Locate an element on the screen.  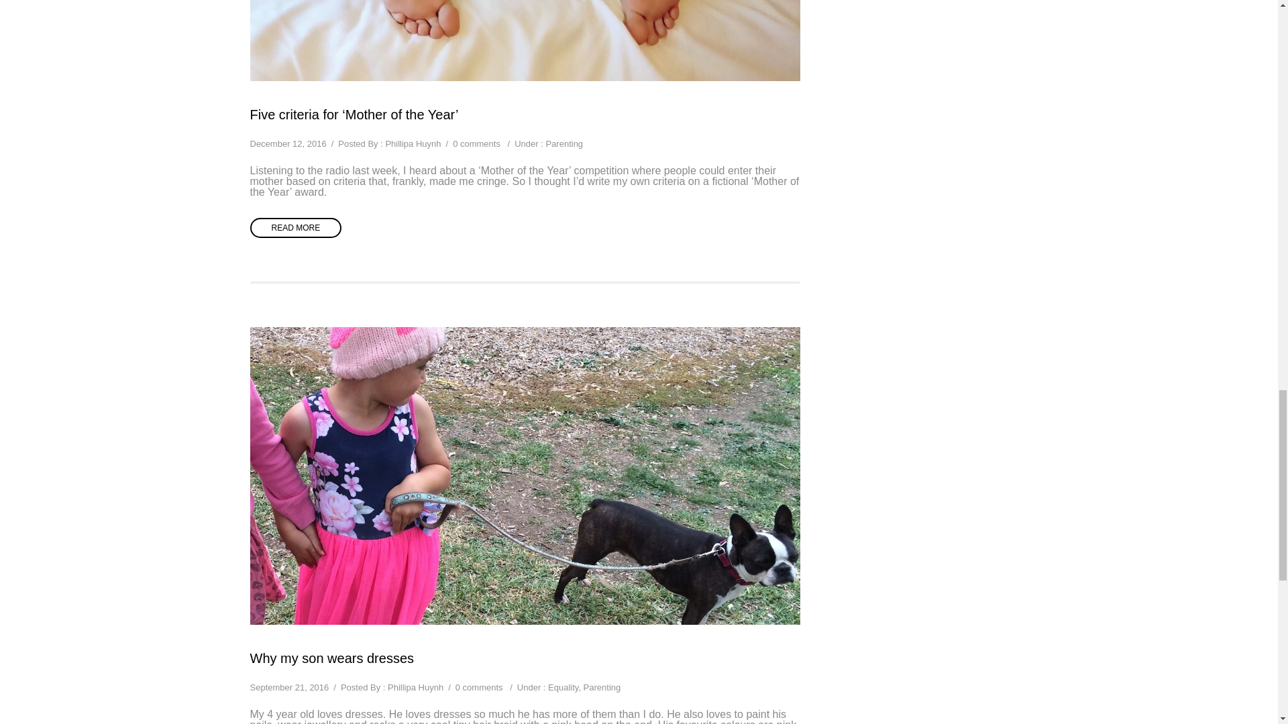
0 comments is located at coordinates (479, 687).